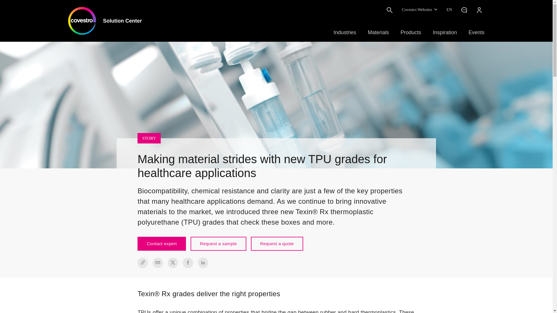 The image size is (557, 313). I want to click on Solution Center, so click(105, 21).